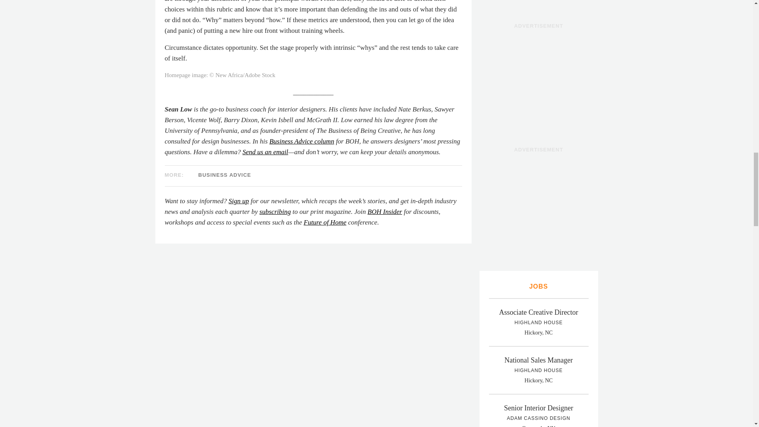 The height and width of the screenshot is (427, 759). What do you see at coordinates (538, 81) in the screenshot?
I see `3rd party ad content` at bounding box center [538, 81].